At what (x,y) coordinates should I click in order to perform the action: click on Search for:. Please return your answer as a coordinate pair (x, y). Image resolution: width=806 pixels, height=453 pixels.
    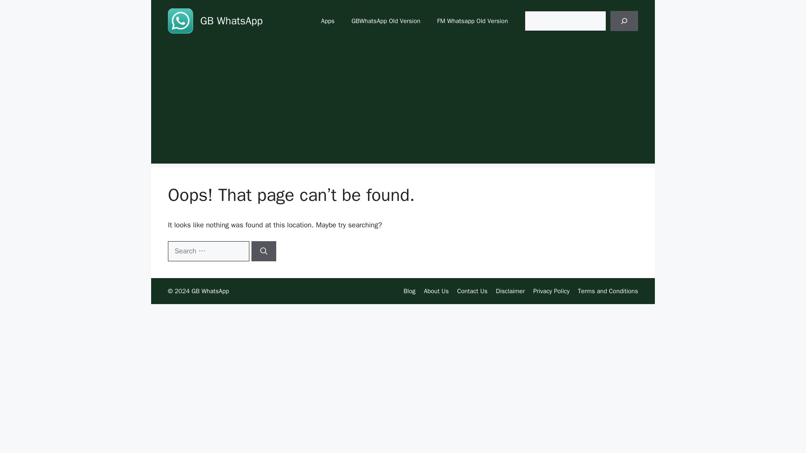
    Looking at the image, I should click on (208, 251).